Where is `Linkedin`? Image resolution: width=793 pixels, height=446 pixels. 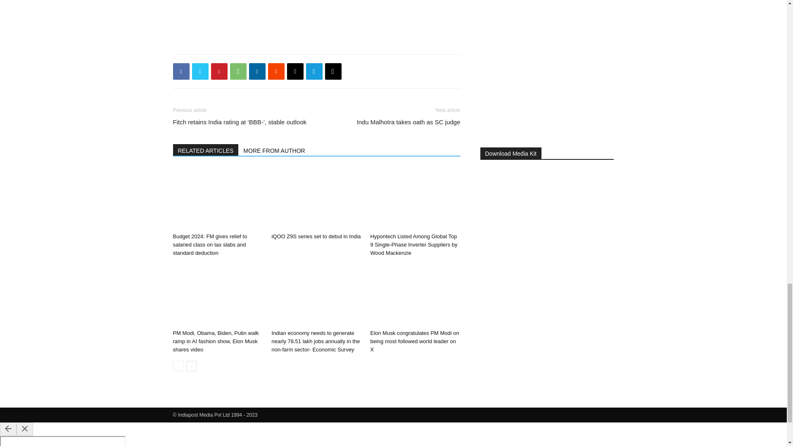 Linkedin is located at coordinates (257, 71).